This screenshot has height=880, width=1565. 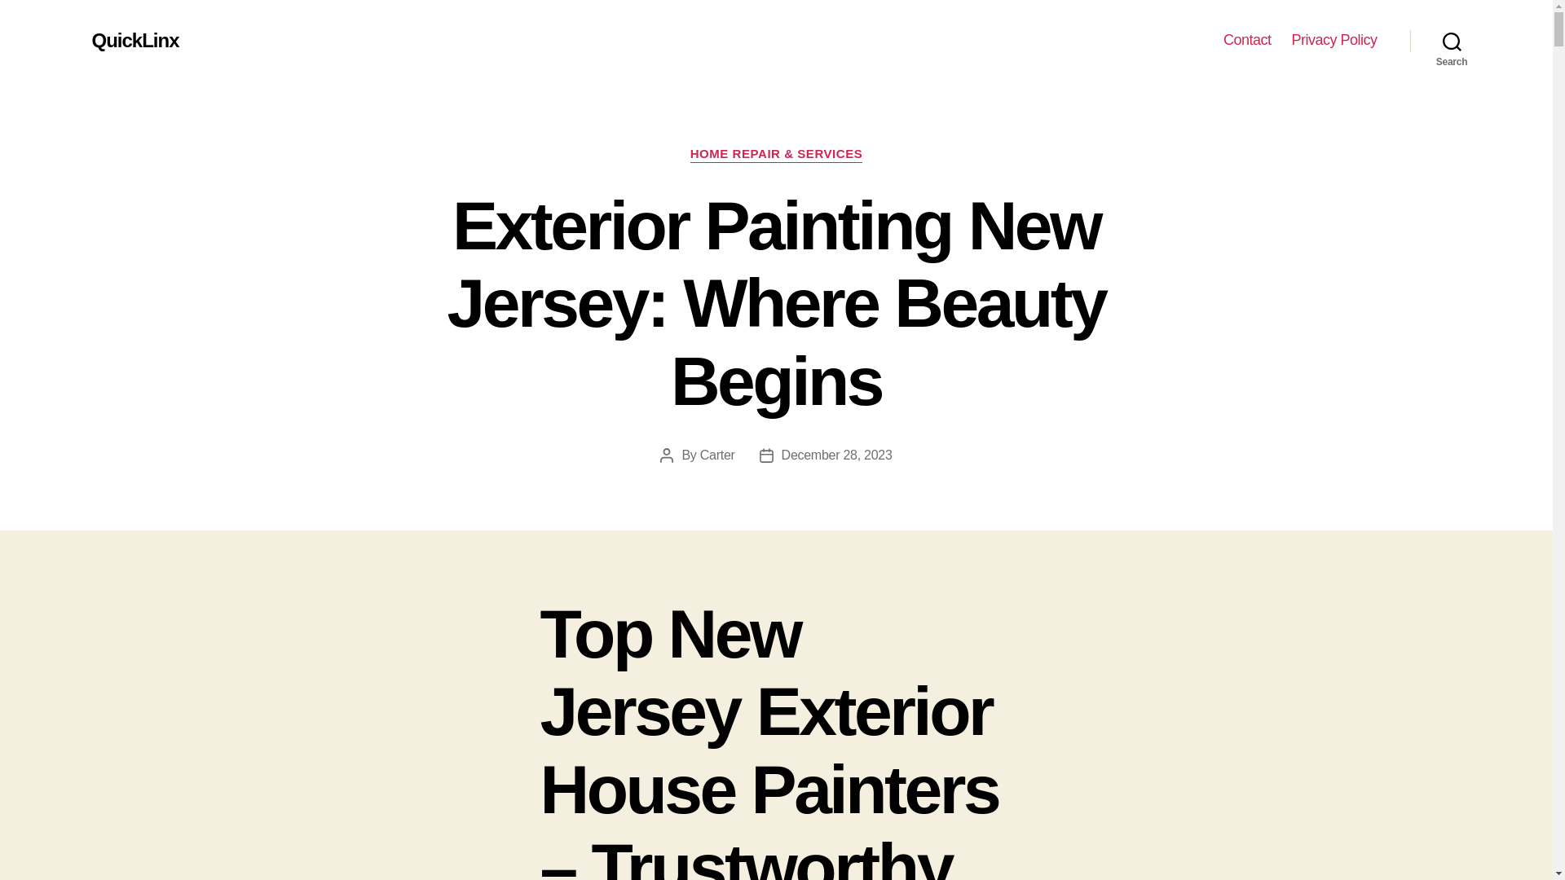 I want to click on Search, so click(x=1452, y=41).